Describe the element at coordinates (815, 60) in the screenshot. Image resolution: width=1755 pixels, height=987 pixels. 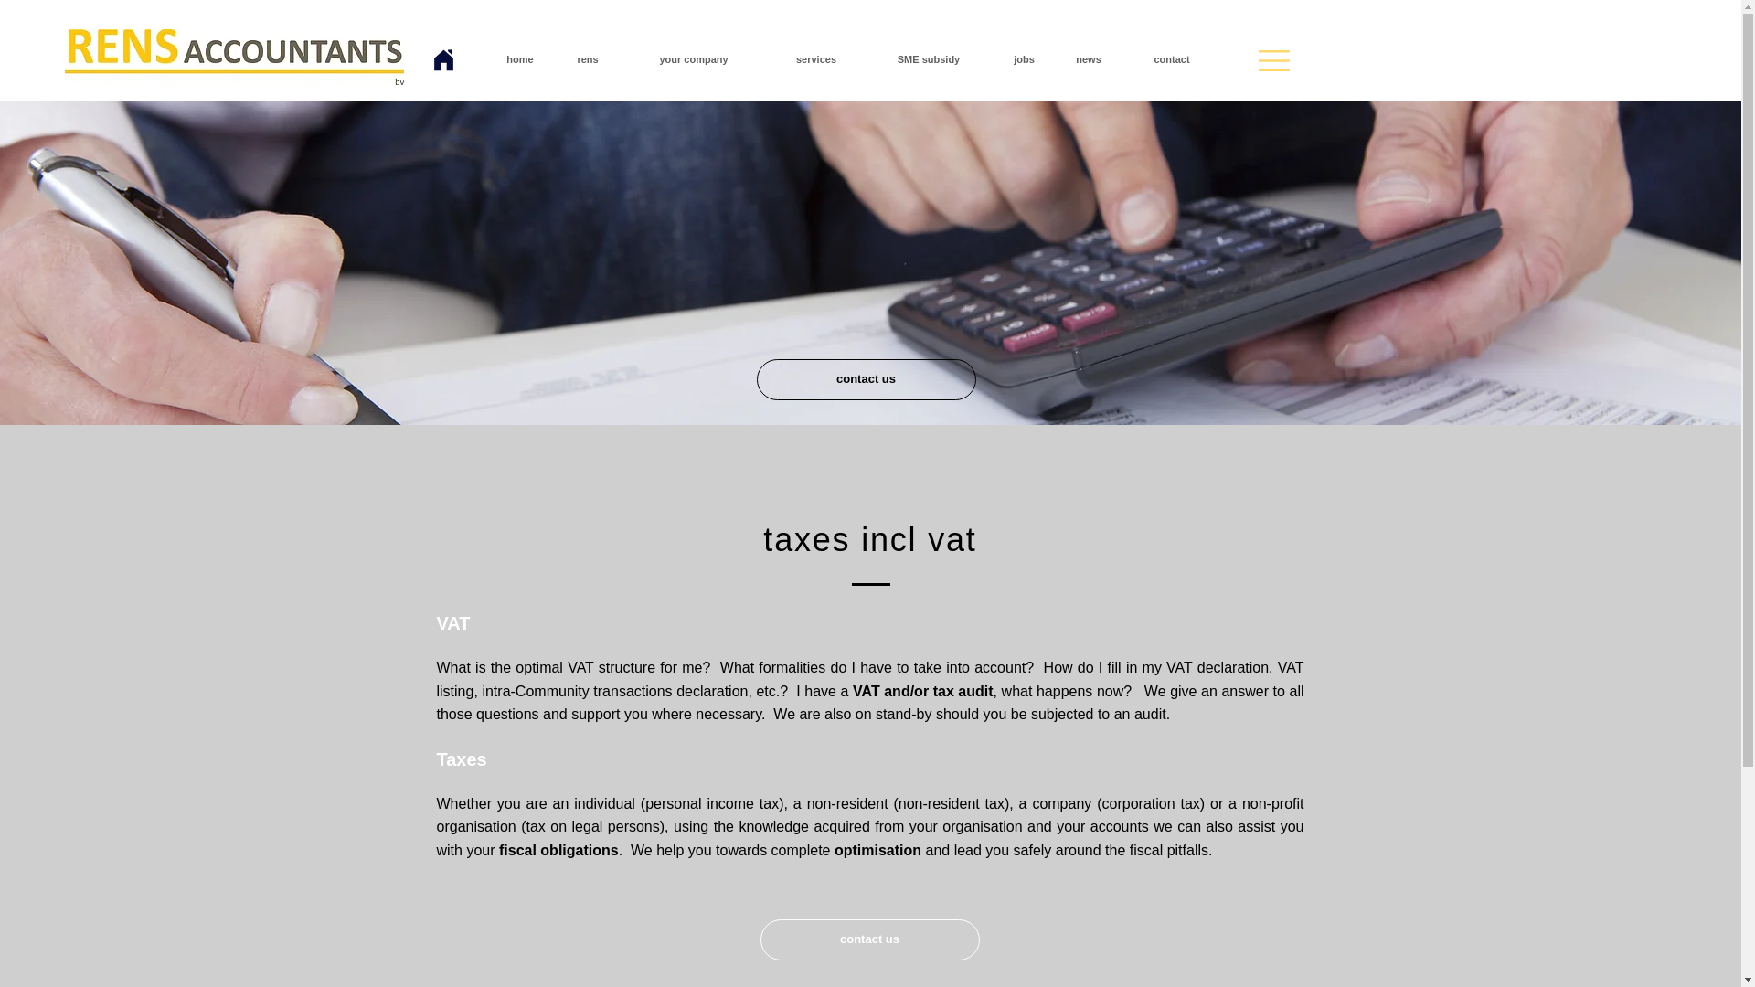
I see `services` at that location.